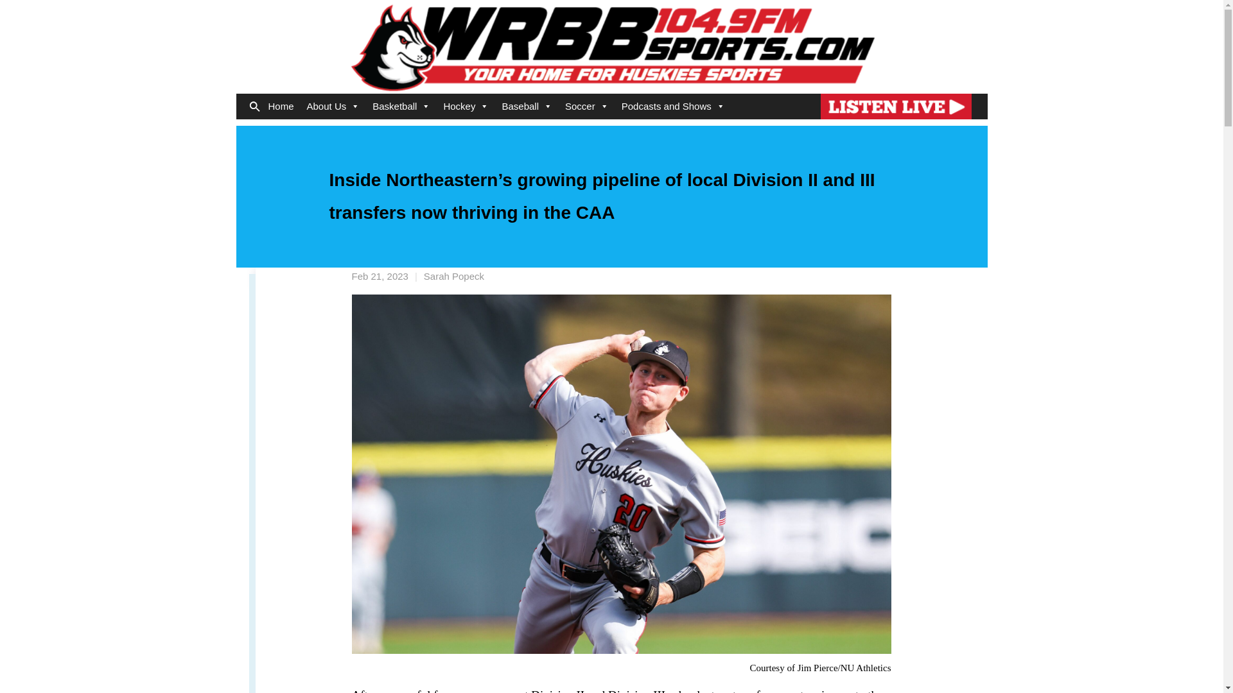 The image size is (1233, 693). What do you see at coordinates (333, 106) in the screenshot?
I see `About Us` at bounding box center [333, 106].